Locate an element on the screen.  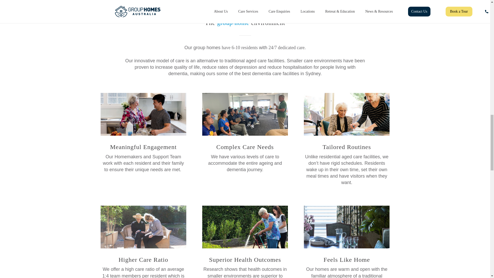
Meaningful Engagement is located at coordinates (143, 114).